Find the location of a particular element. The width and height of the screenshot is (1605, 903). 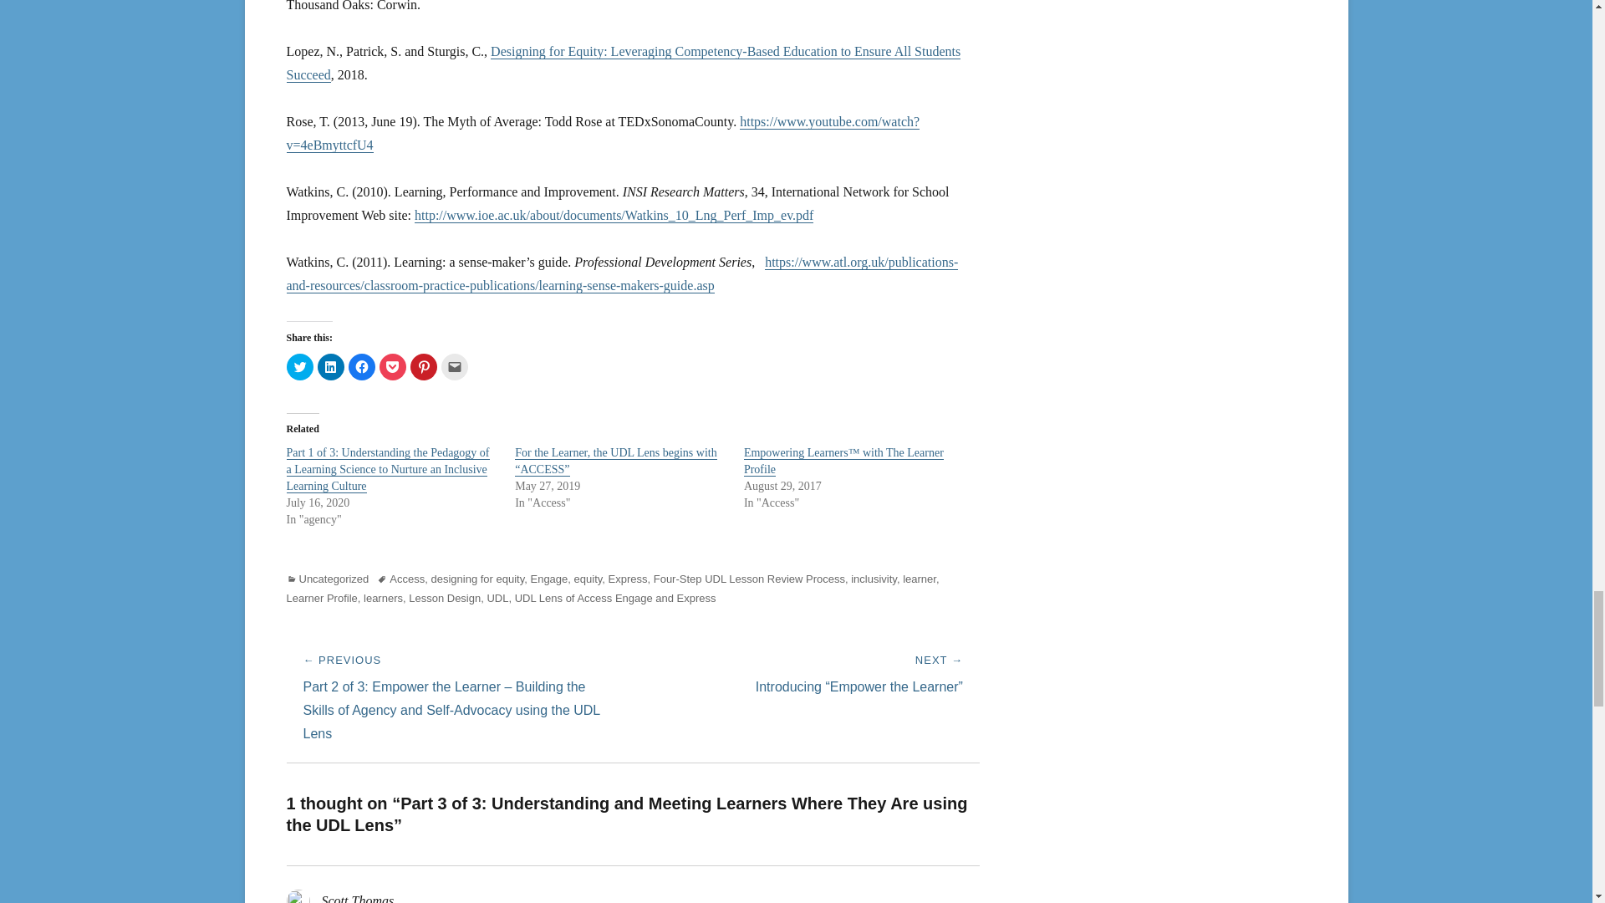

Click to share on LinkedIn is located at coordinates (331, 366).